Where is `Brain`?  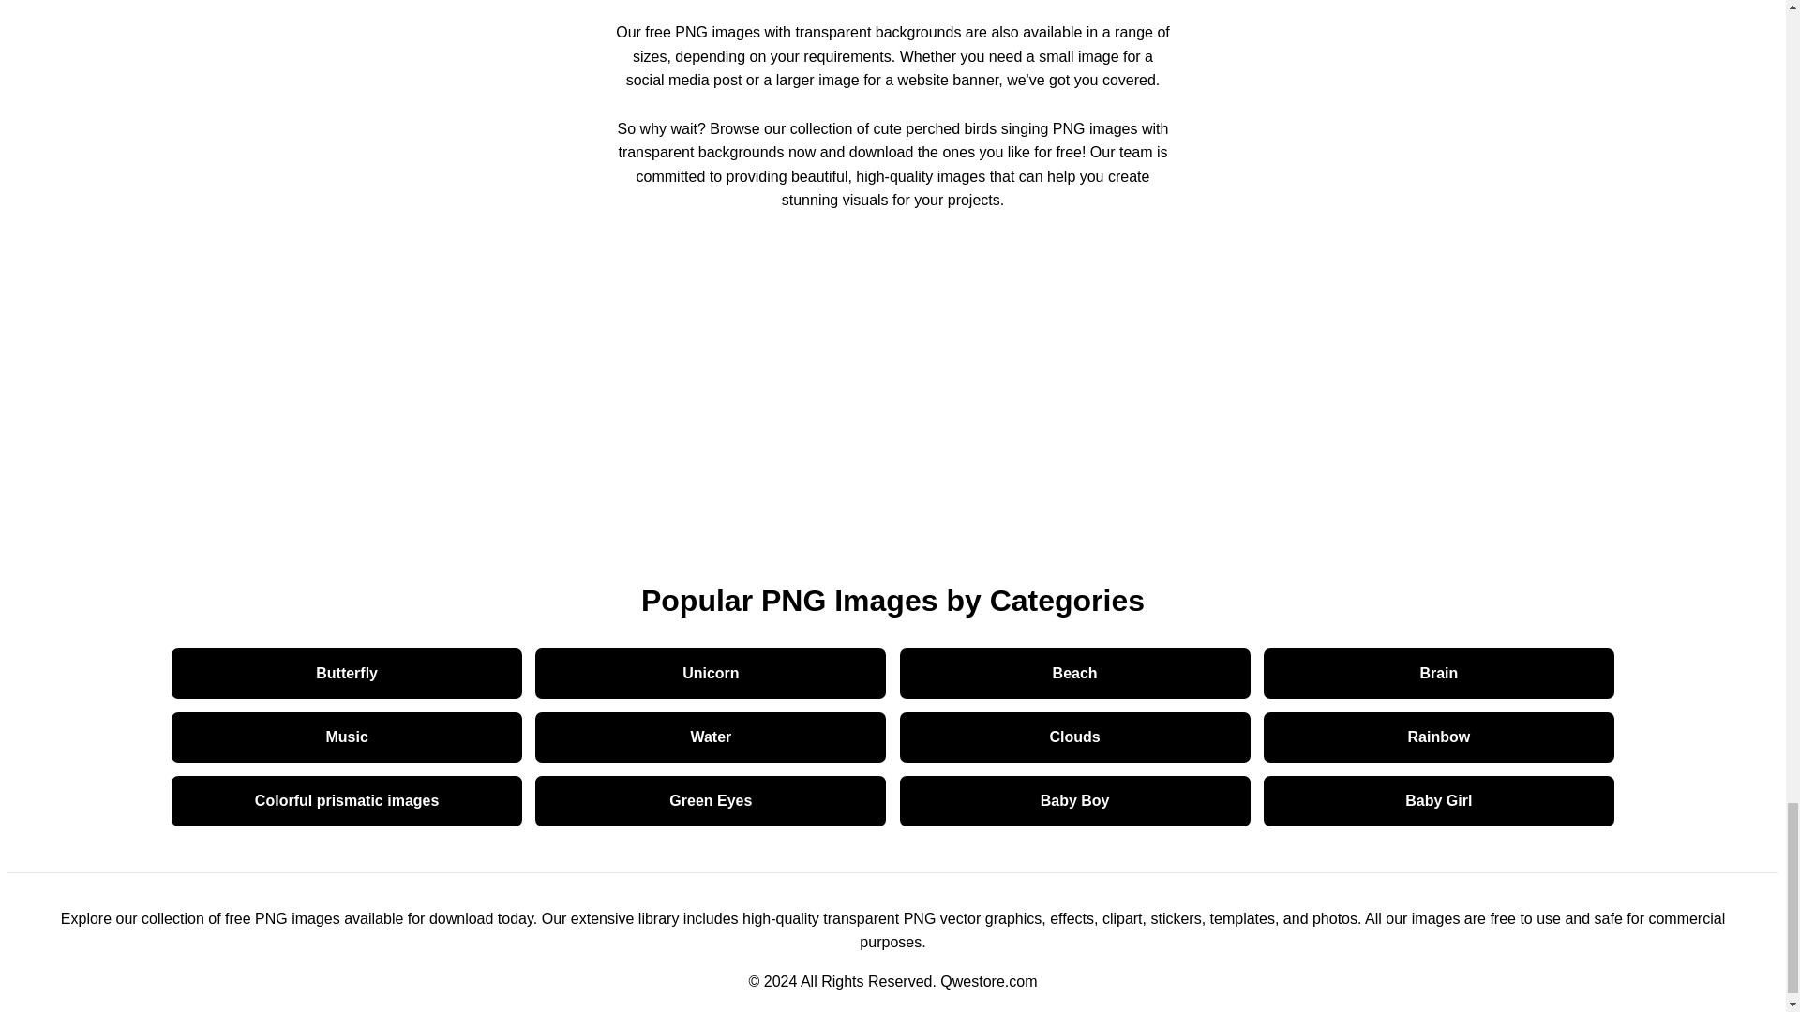
Brain is located at coordinates (1438, 673).